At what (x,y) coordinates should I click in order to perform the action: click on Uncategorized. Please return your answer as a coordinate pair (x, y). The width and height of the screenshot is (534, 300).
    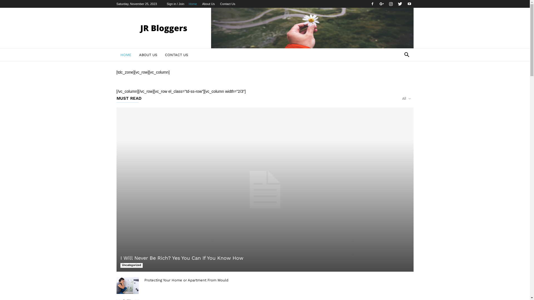
    Looking at the image, I should click on (131, 266).